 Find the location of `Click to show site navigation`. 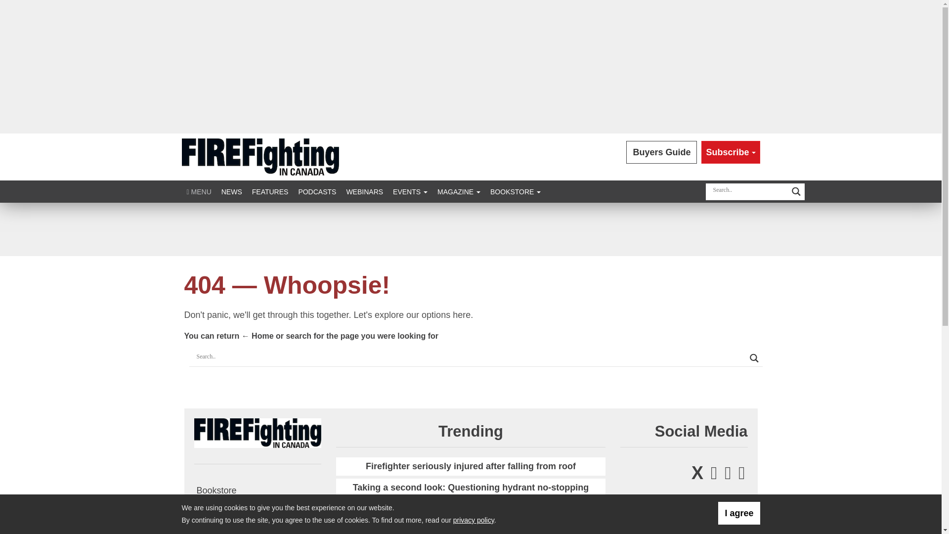

Click to show site navigation is located at coordinates (199, 192).